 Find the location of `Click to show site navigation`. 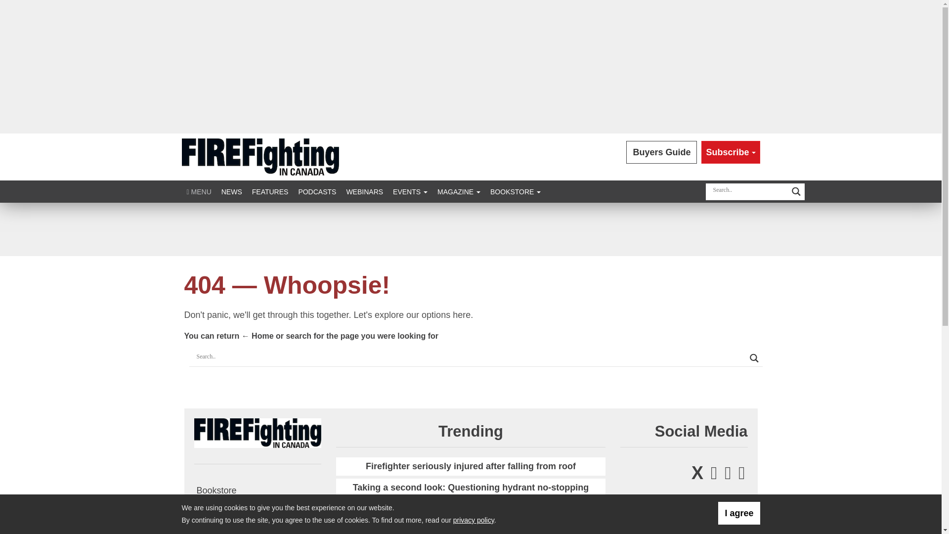

Click to show site navigation is located at coordinates (199, 192).